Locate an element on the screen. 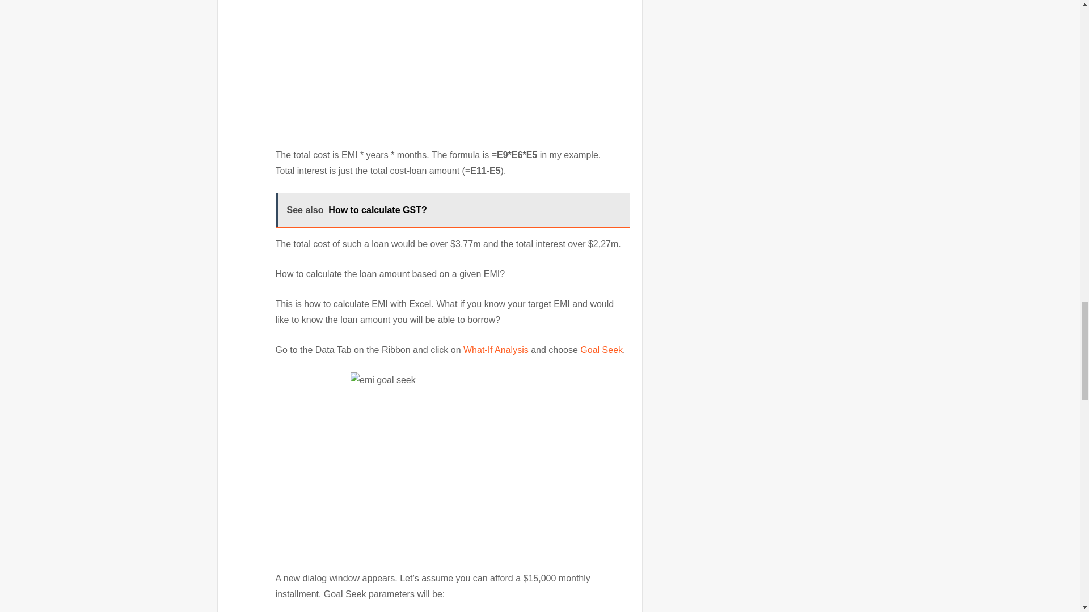 The height and width of the screenshot is (612, 1089). Goal Seek is located at coordinates (601, 350).